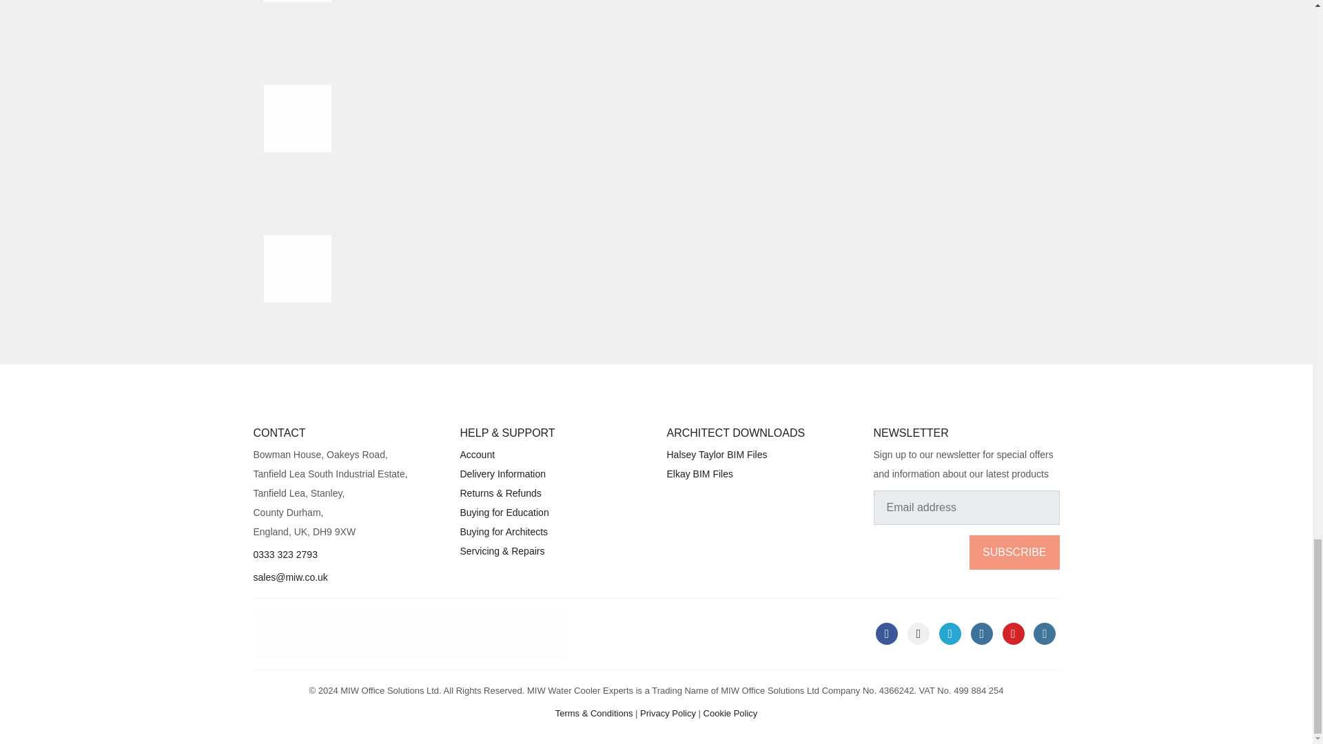 This screenshot has height=744, width=1323. What do you see at coordinates (1013, 634) in the screenshot?
I see `Youtube` at bounding box center [1013, 634].